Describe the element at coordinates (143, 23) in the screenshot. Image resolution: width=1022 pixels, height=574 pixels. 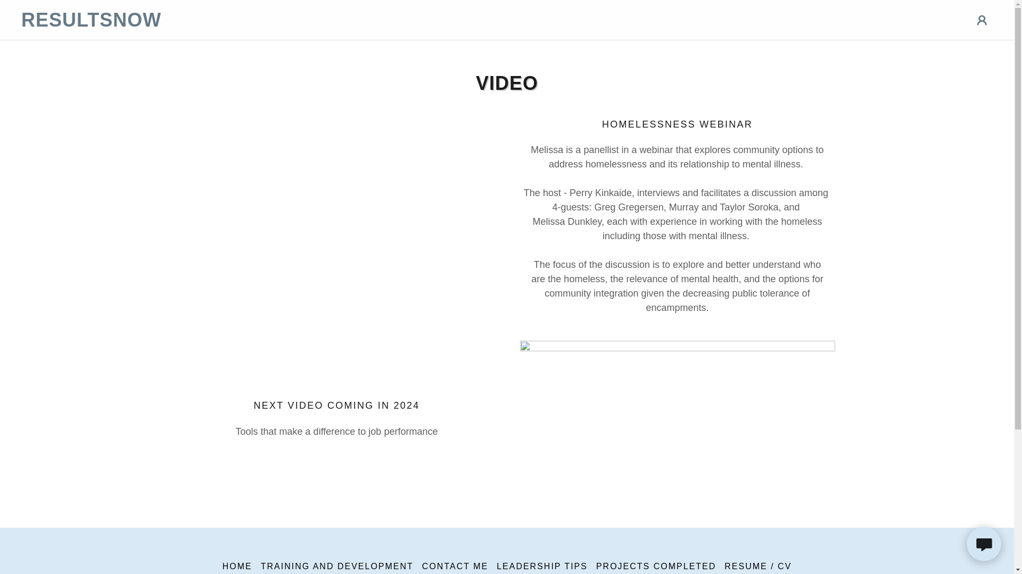
I see `RESULTSNOW` at that location.